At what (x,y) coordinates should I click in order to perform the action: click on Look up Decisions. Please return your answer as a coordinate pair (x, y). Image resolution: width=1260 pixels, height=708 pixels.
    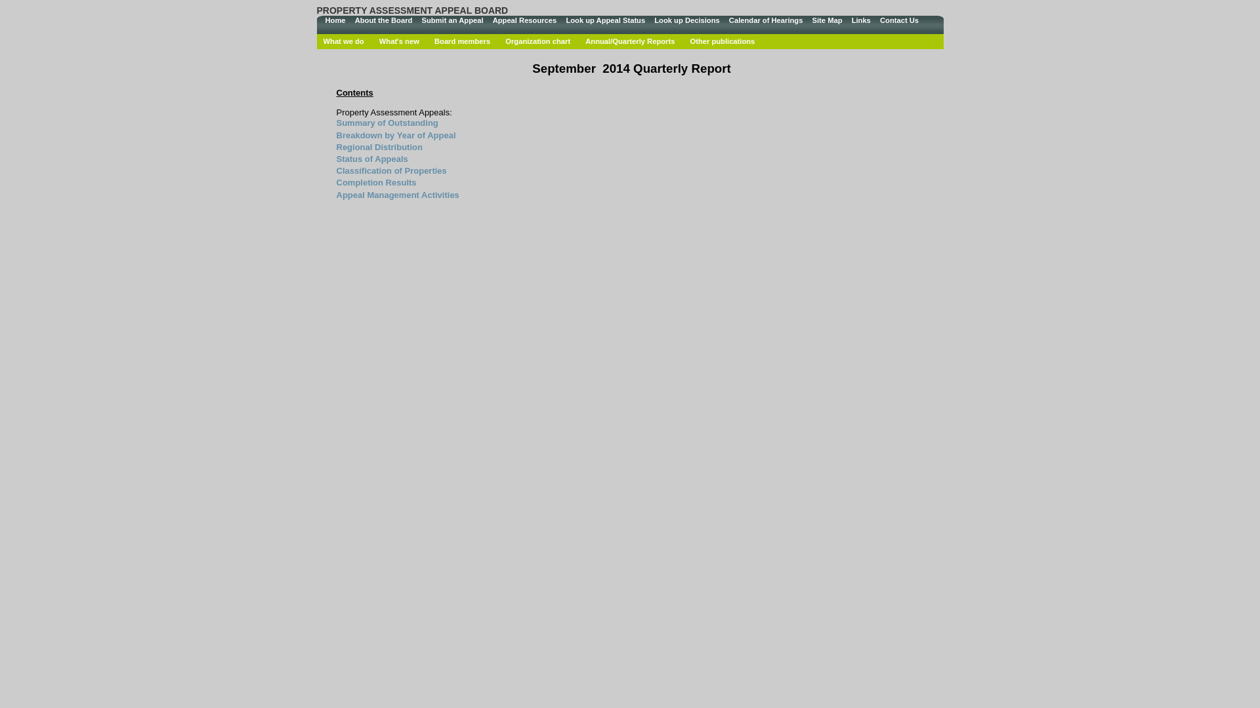
    Looking at the image, I should click on (686, 21).